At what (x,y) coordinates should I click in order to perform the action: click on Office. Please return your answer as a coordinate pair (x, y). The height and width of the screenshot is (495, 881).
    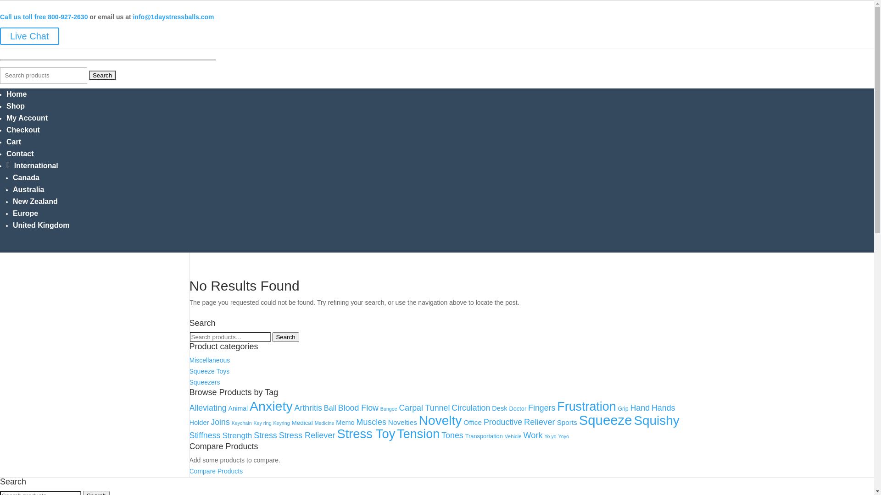
    Looking at the image, I should click on (473, 423).